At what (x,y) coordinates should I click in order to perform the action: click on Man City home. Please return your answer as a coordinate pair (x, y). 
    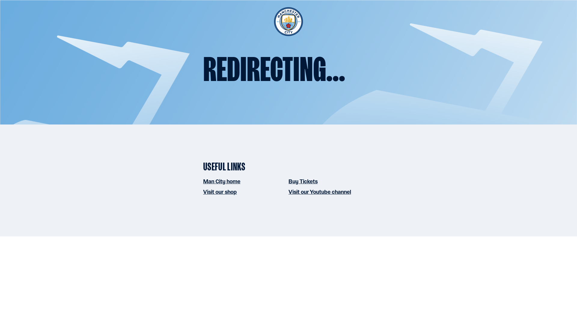
    Looking at the image, I should click on (222, 181).